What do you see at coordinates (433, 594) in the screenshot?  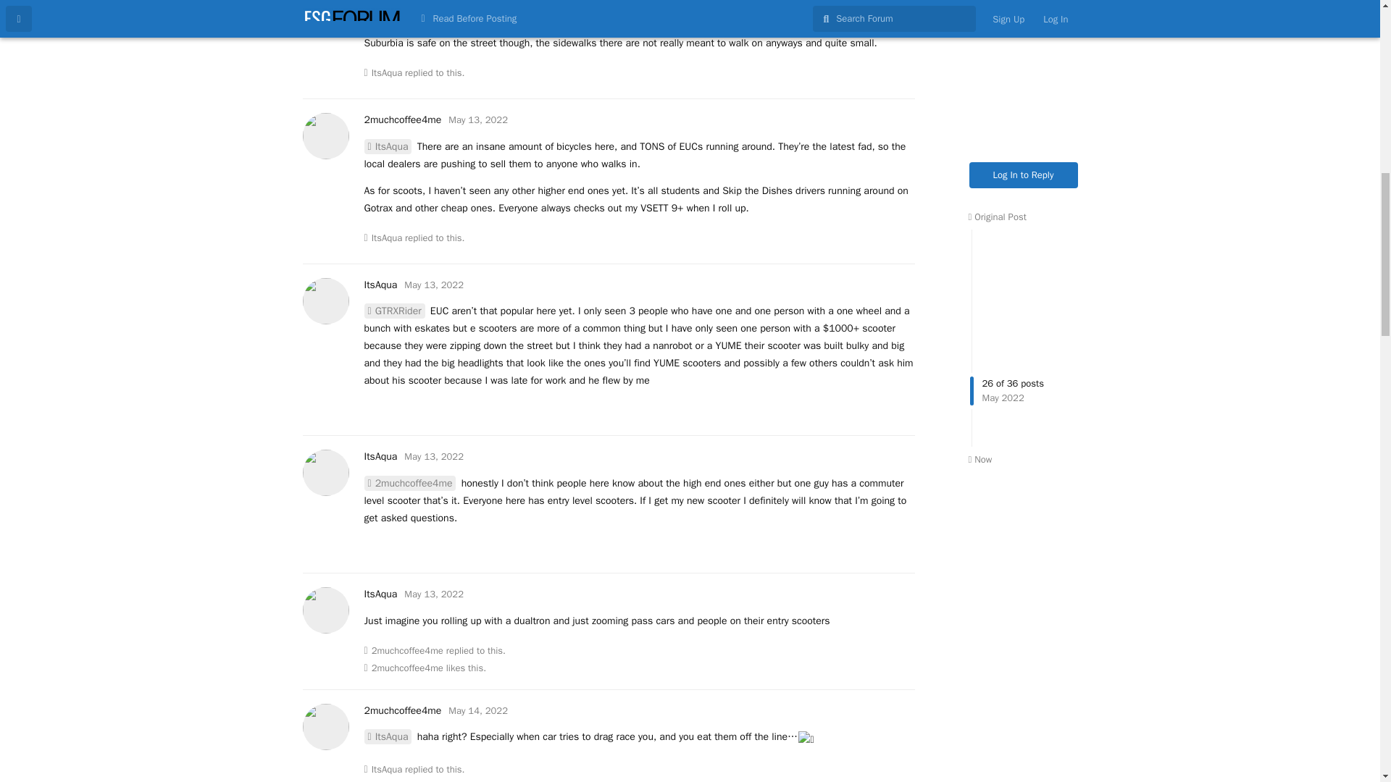 I see `Friday, May 13, 2022 11:40 PM` at bounding box center [433, 594].